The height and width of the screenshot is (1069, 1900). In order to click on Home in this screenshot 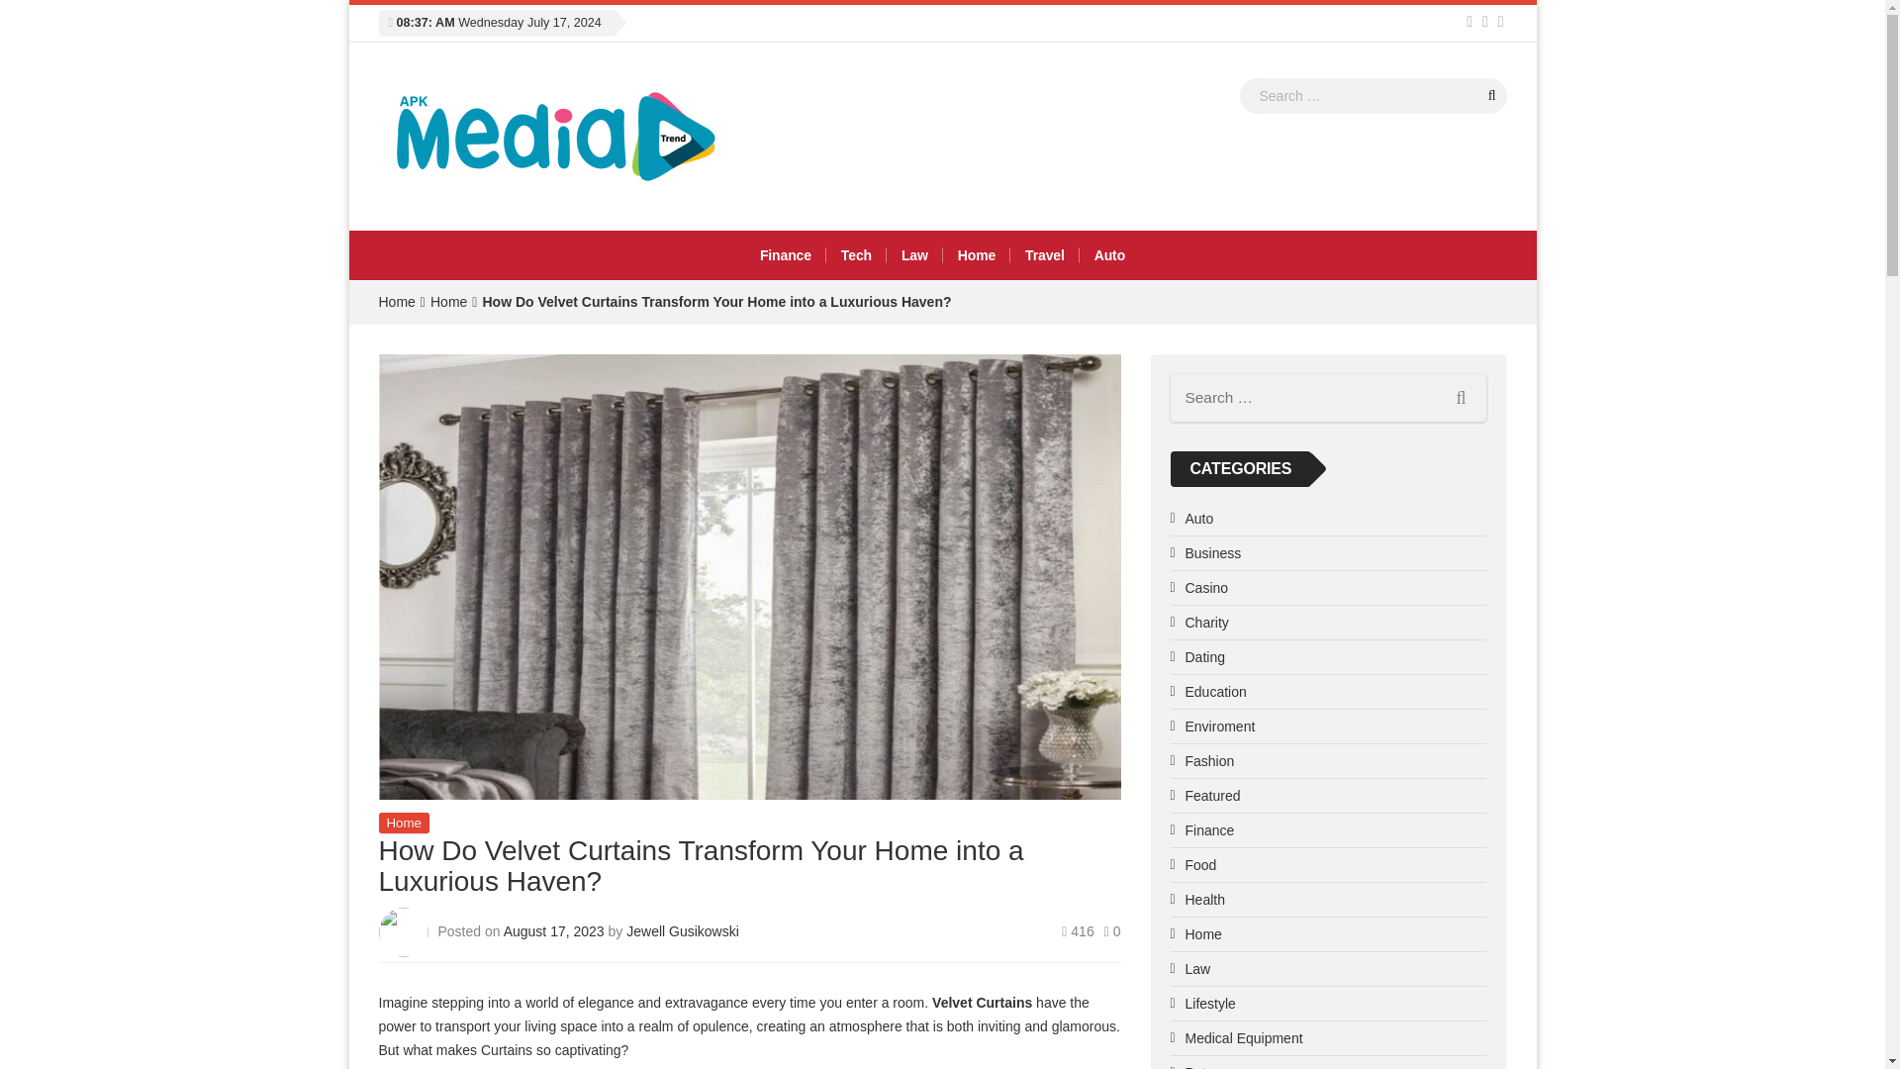, I will do `click(396, 302)`.